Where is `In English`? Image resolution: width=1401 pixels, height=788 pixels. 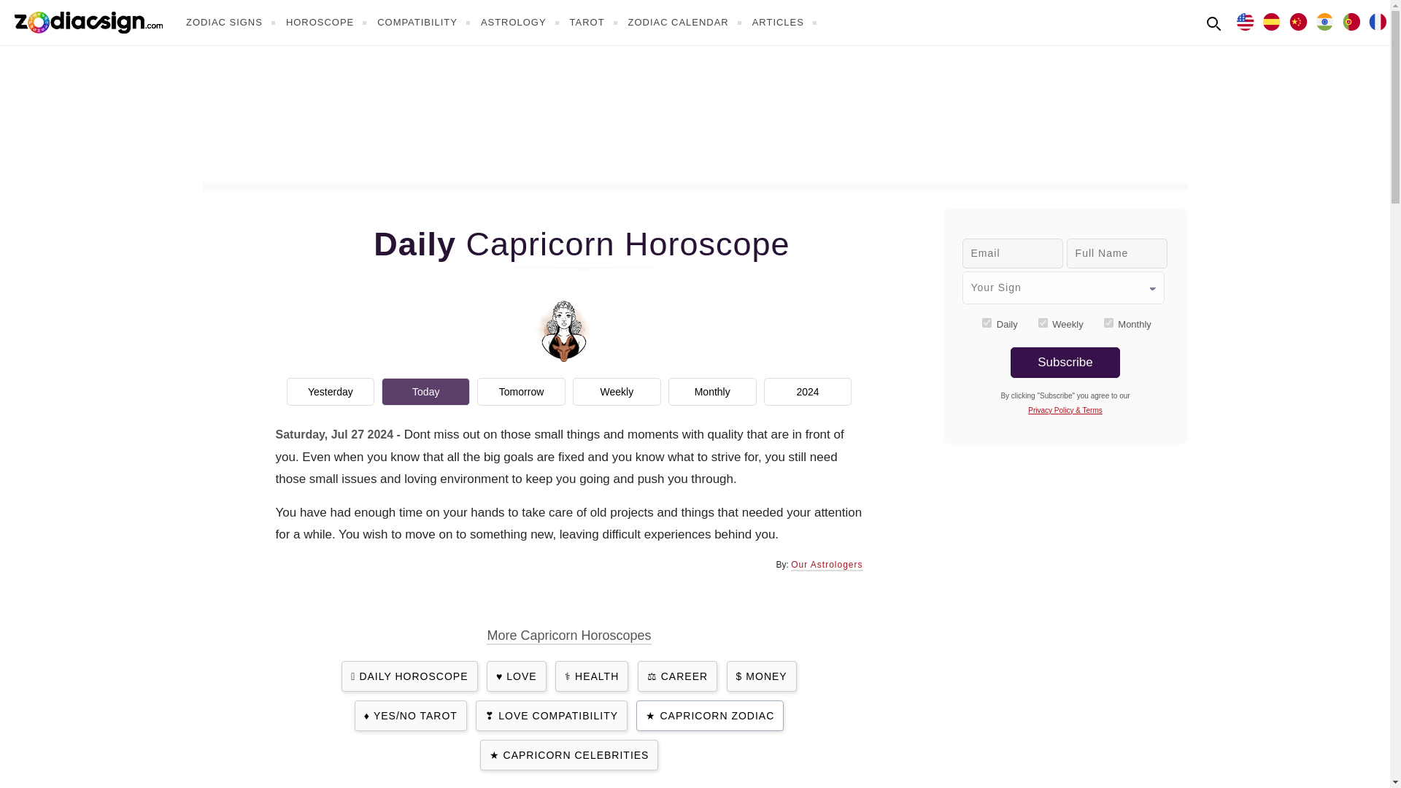
In English is located at coordinates (1245, 20).